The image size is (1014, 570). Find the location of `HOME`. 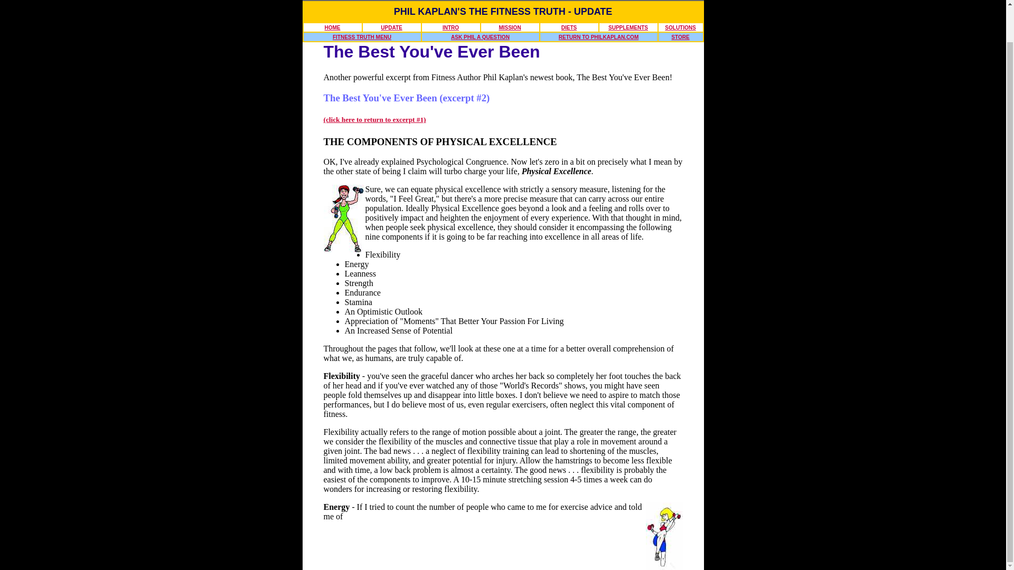

HOME is located at coordinates (332, 27).